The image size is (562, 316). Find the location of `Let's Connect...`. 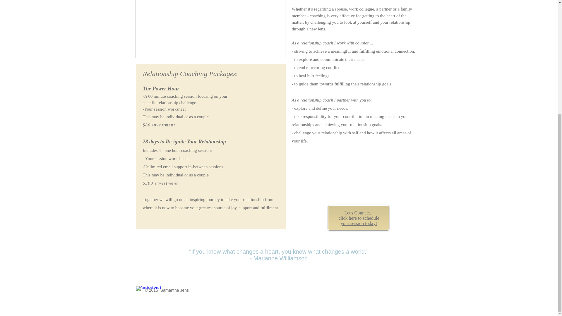

Let's Connect... is located at coordinates (359, 213).